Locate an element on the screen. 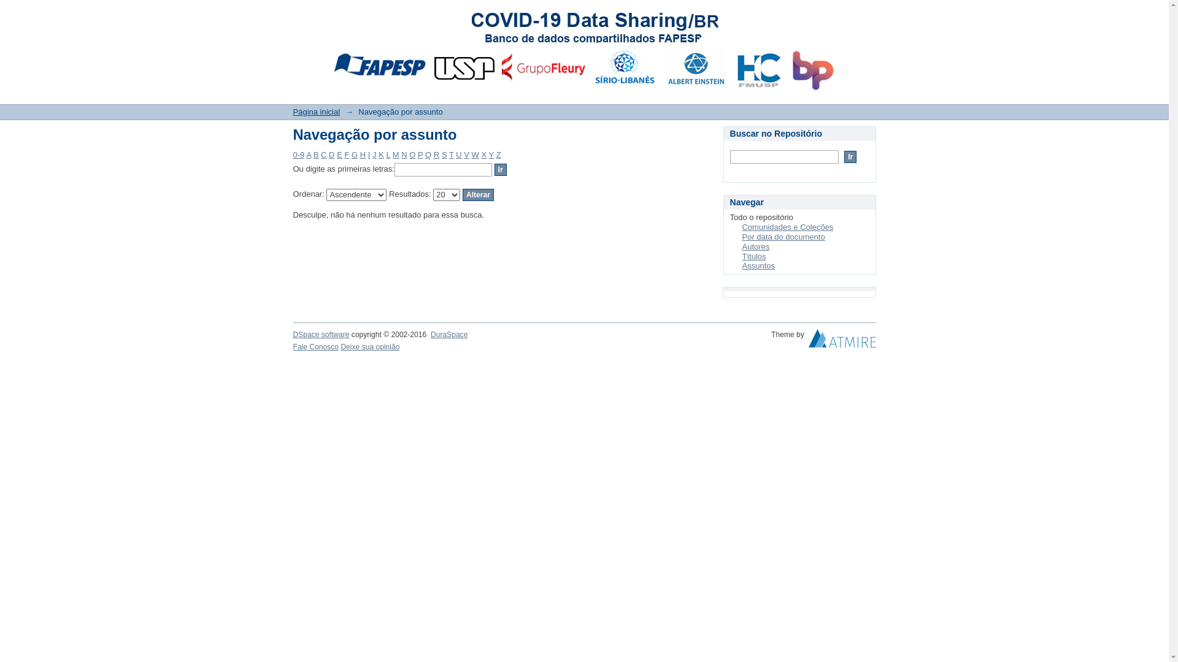  V is located at coordinates (466, 154).